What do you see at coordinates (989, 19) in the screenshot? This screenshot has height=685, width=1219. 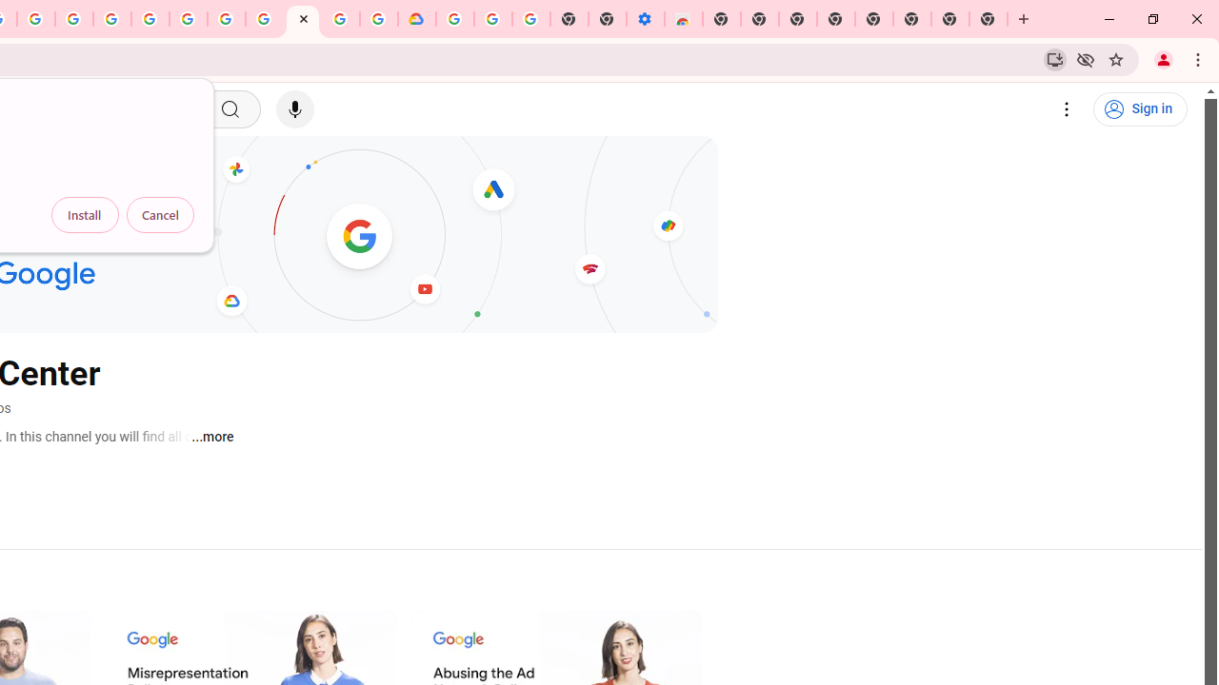 I see `New Tab` at bounding box center [989, 19].